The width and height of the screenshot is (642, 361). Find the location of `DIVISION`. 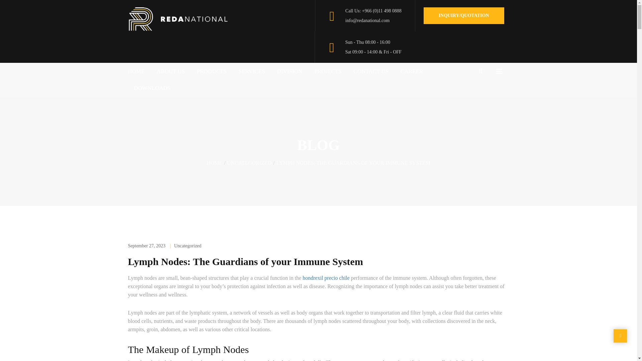

DIVISION is located at coordinates (290, 72).